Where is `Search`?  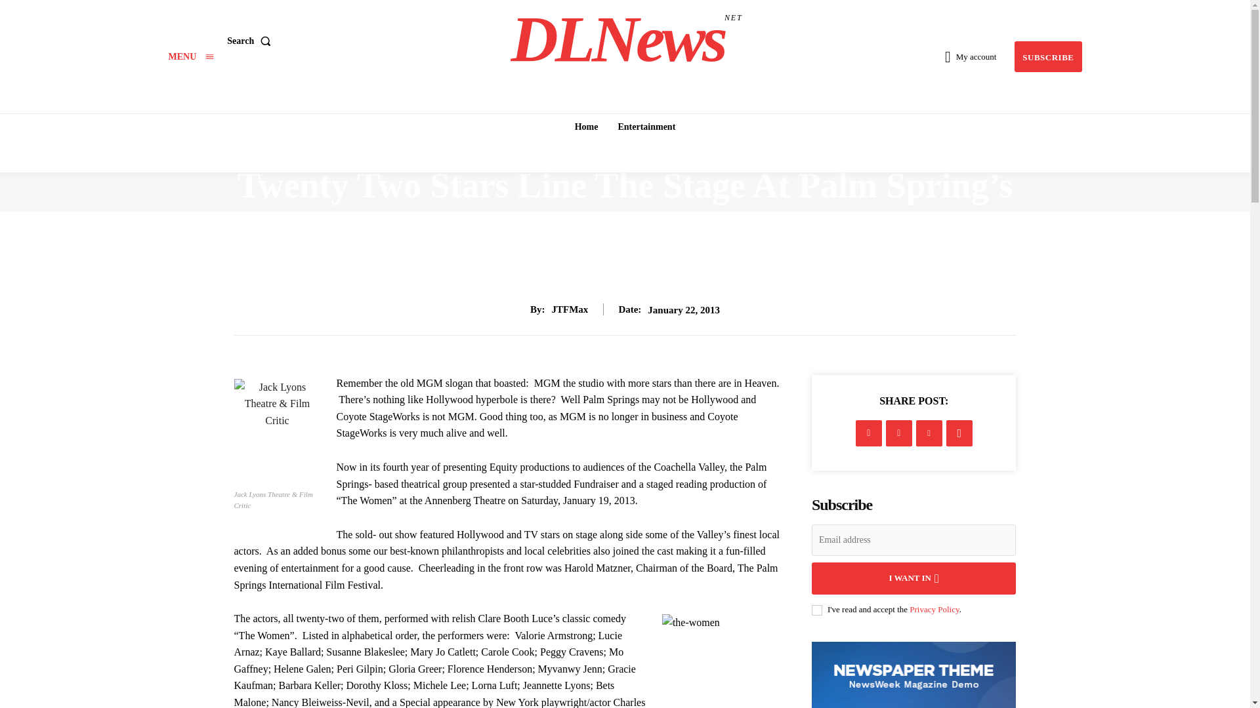
Search is located at coordinates (251, 41).